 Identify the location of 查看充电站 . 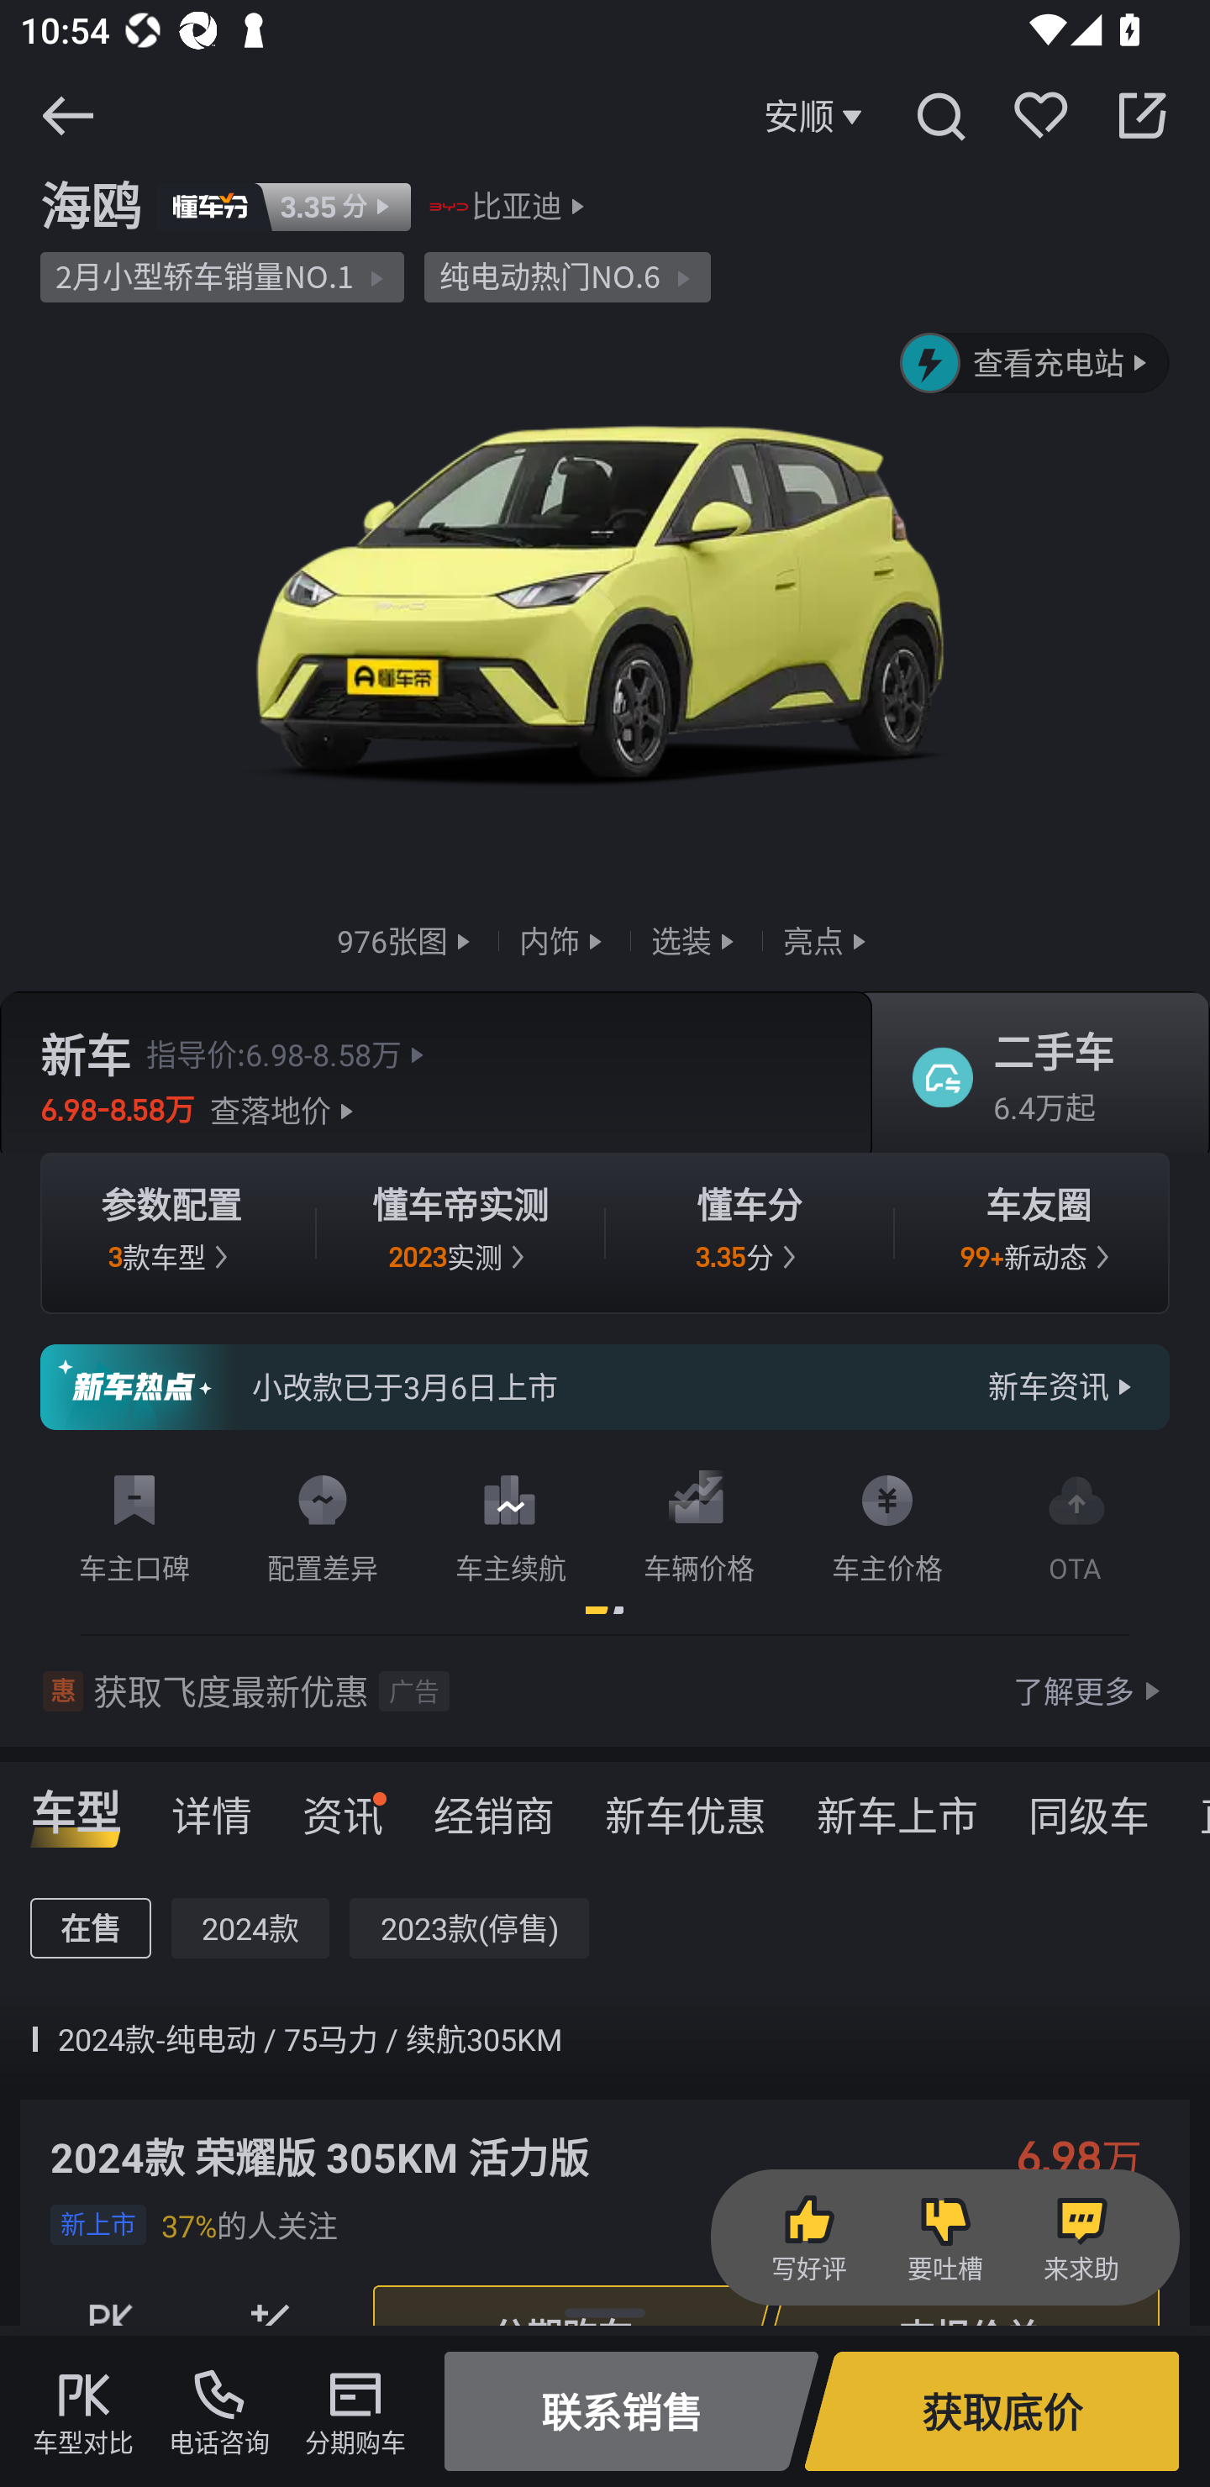
(1035, 363).